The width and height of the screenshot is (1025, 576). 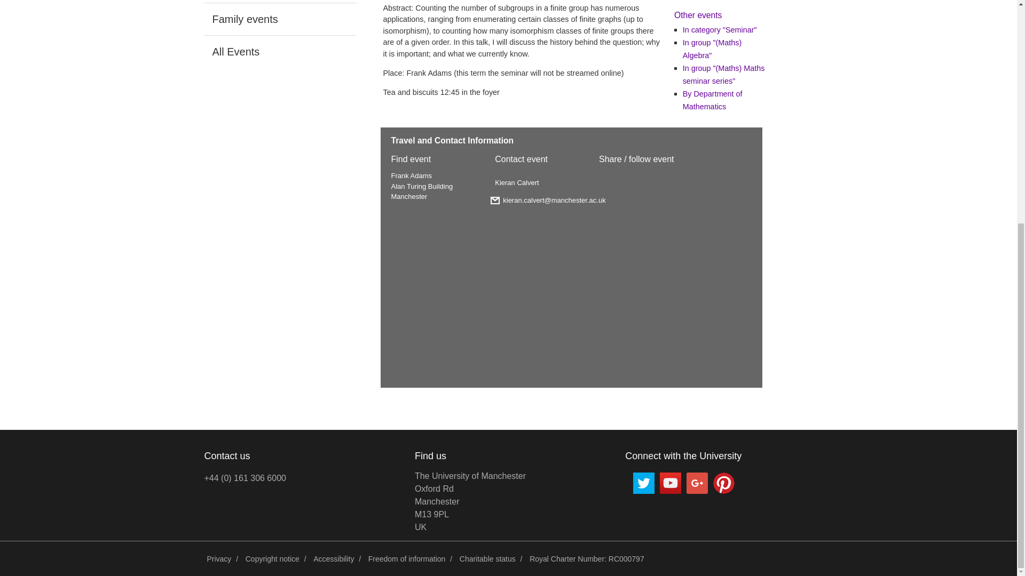 What do you see at coordinates (470, 501) in the screenshot?
I see `Privacy` at bounding box center [470, 501].